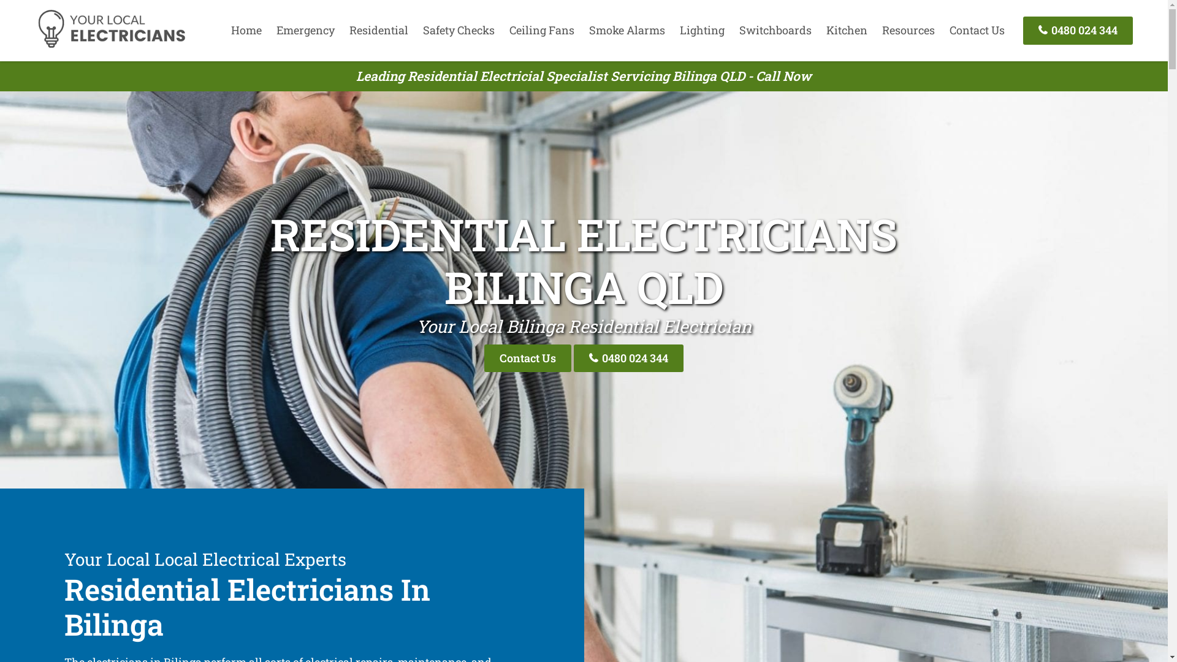 Image resolution: width=1177 pixels, height=662 pixels. Describe the element at coordinates (1078, 31) in the screenshot. I see `0480 024 344` at that location.